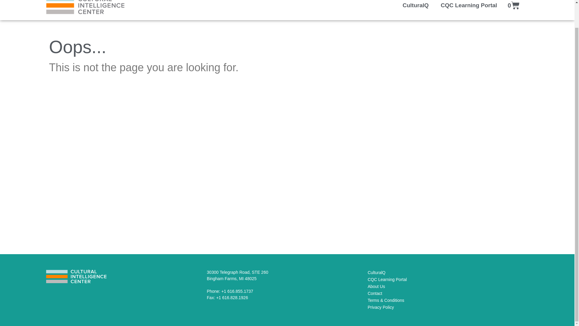  What do you see at coordinates (513, 5) in the screenshot?
I see `CQC Learning Portal` at bounding box center [513, 5].